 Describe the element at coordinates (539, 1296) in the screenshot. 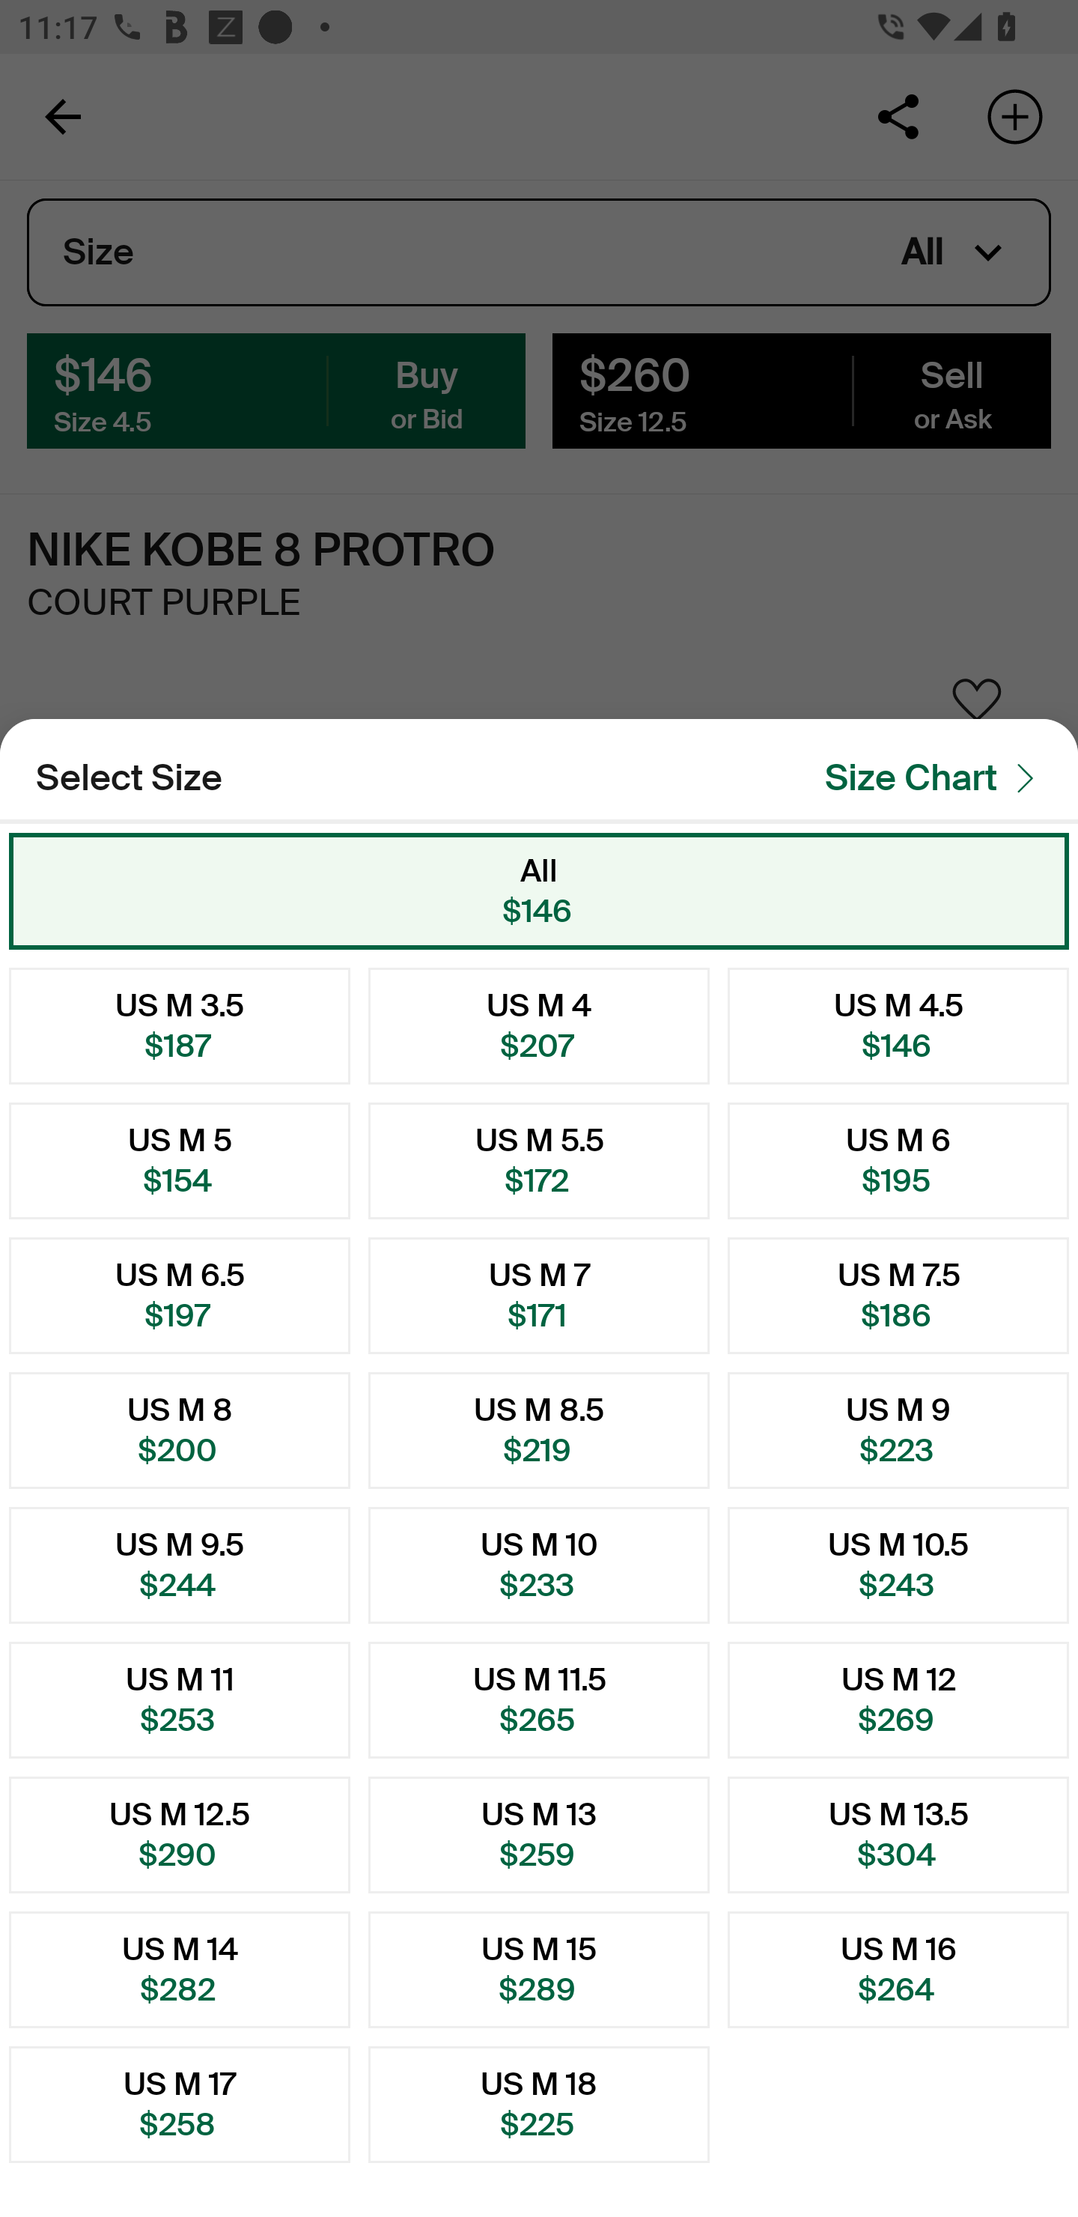

I see `US M 7 $171` at that location.